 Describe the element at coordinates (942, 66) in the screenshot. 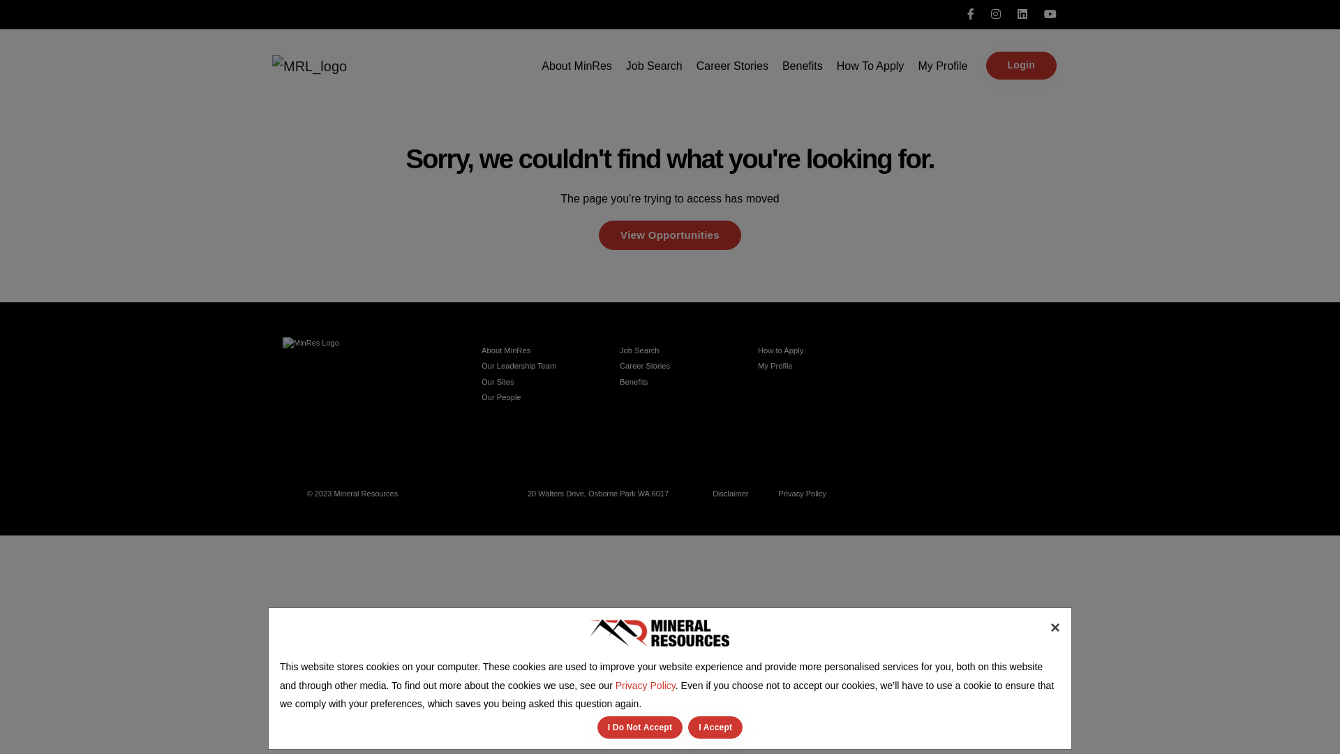

I see `My Profile` at that location.